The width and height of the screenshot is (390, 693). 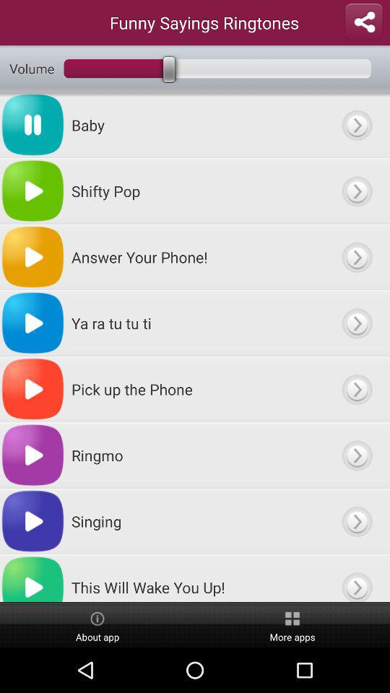 I want to click on share on social media, so click(x=364, y=22).